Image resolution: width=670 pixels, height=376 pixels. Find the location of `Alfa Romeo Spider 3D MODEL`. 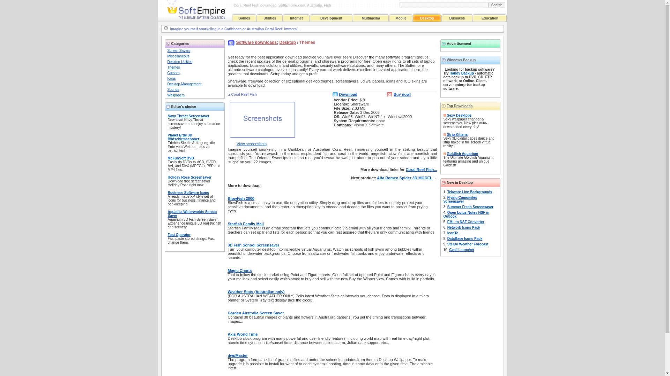

Alfa Romeo Spider 3D MODEL is located at coordinates (404, 178).